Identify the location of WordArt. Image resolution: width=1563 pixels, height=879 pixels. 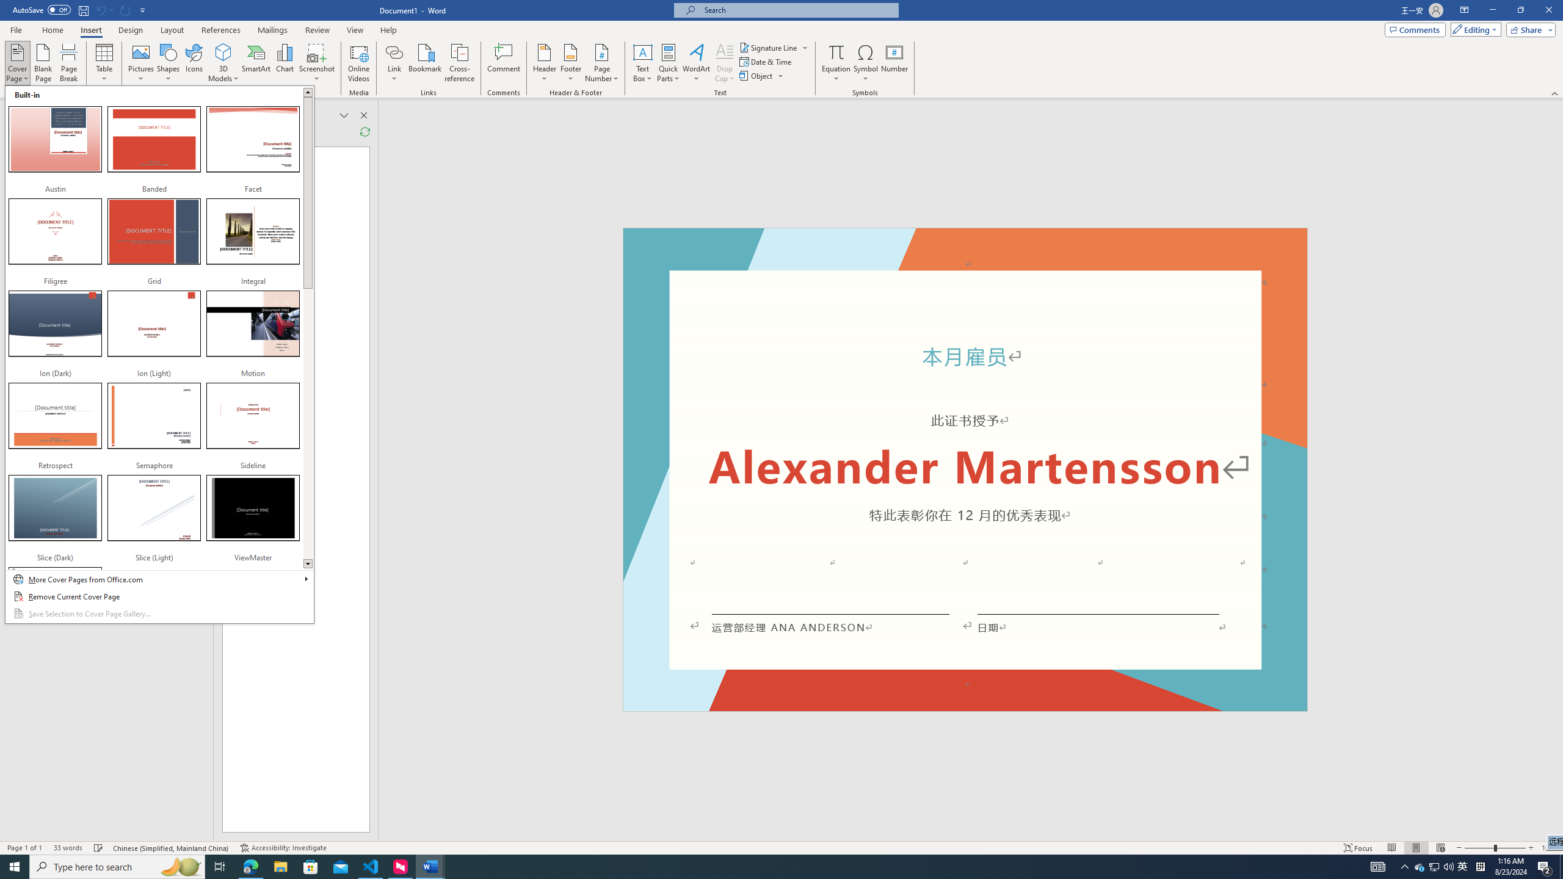
(696, 63).